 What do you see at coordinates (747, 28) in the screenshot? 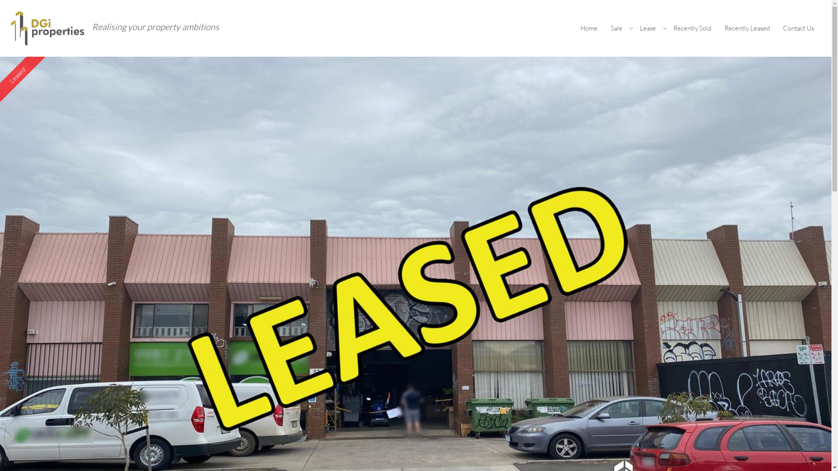
I see `Recently Leased` at bounding box center [747, 28].